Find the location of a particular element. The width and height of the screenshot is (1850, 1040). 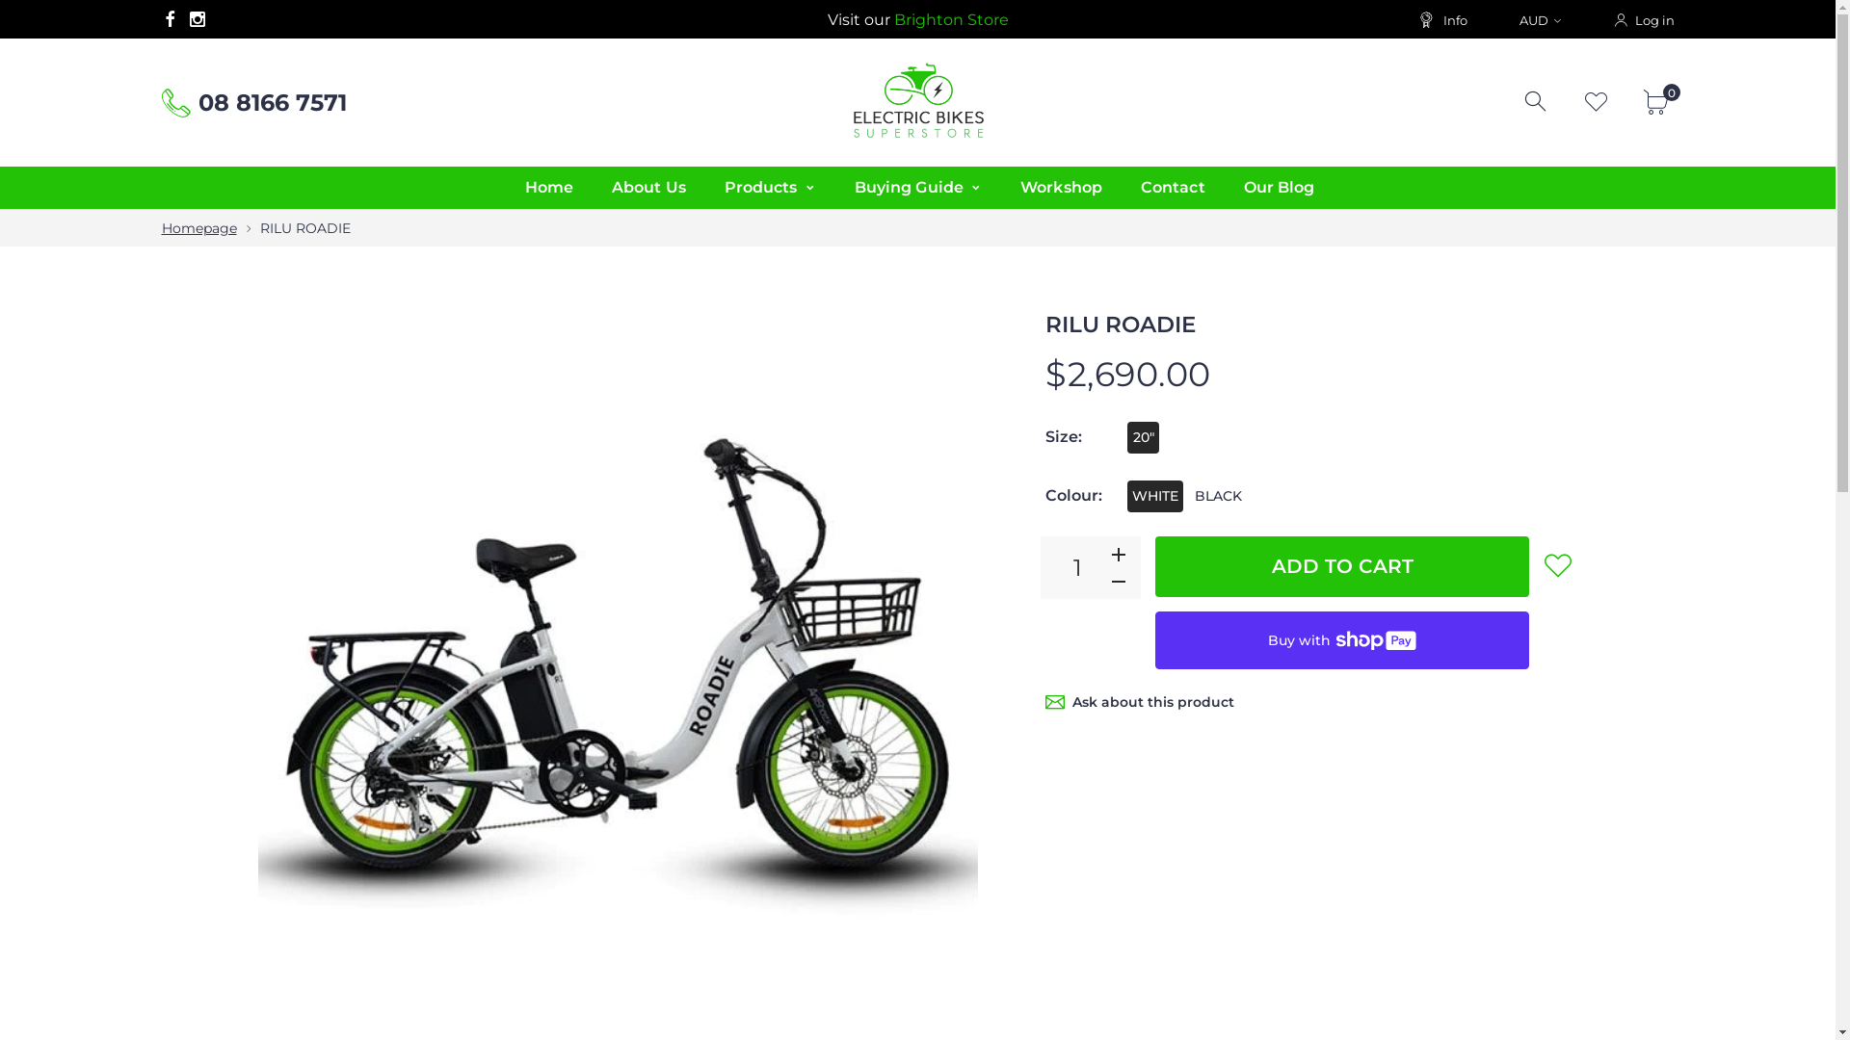

Products is located at coordinates (771, 188).